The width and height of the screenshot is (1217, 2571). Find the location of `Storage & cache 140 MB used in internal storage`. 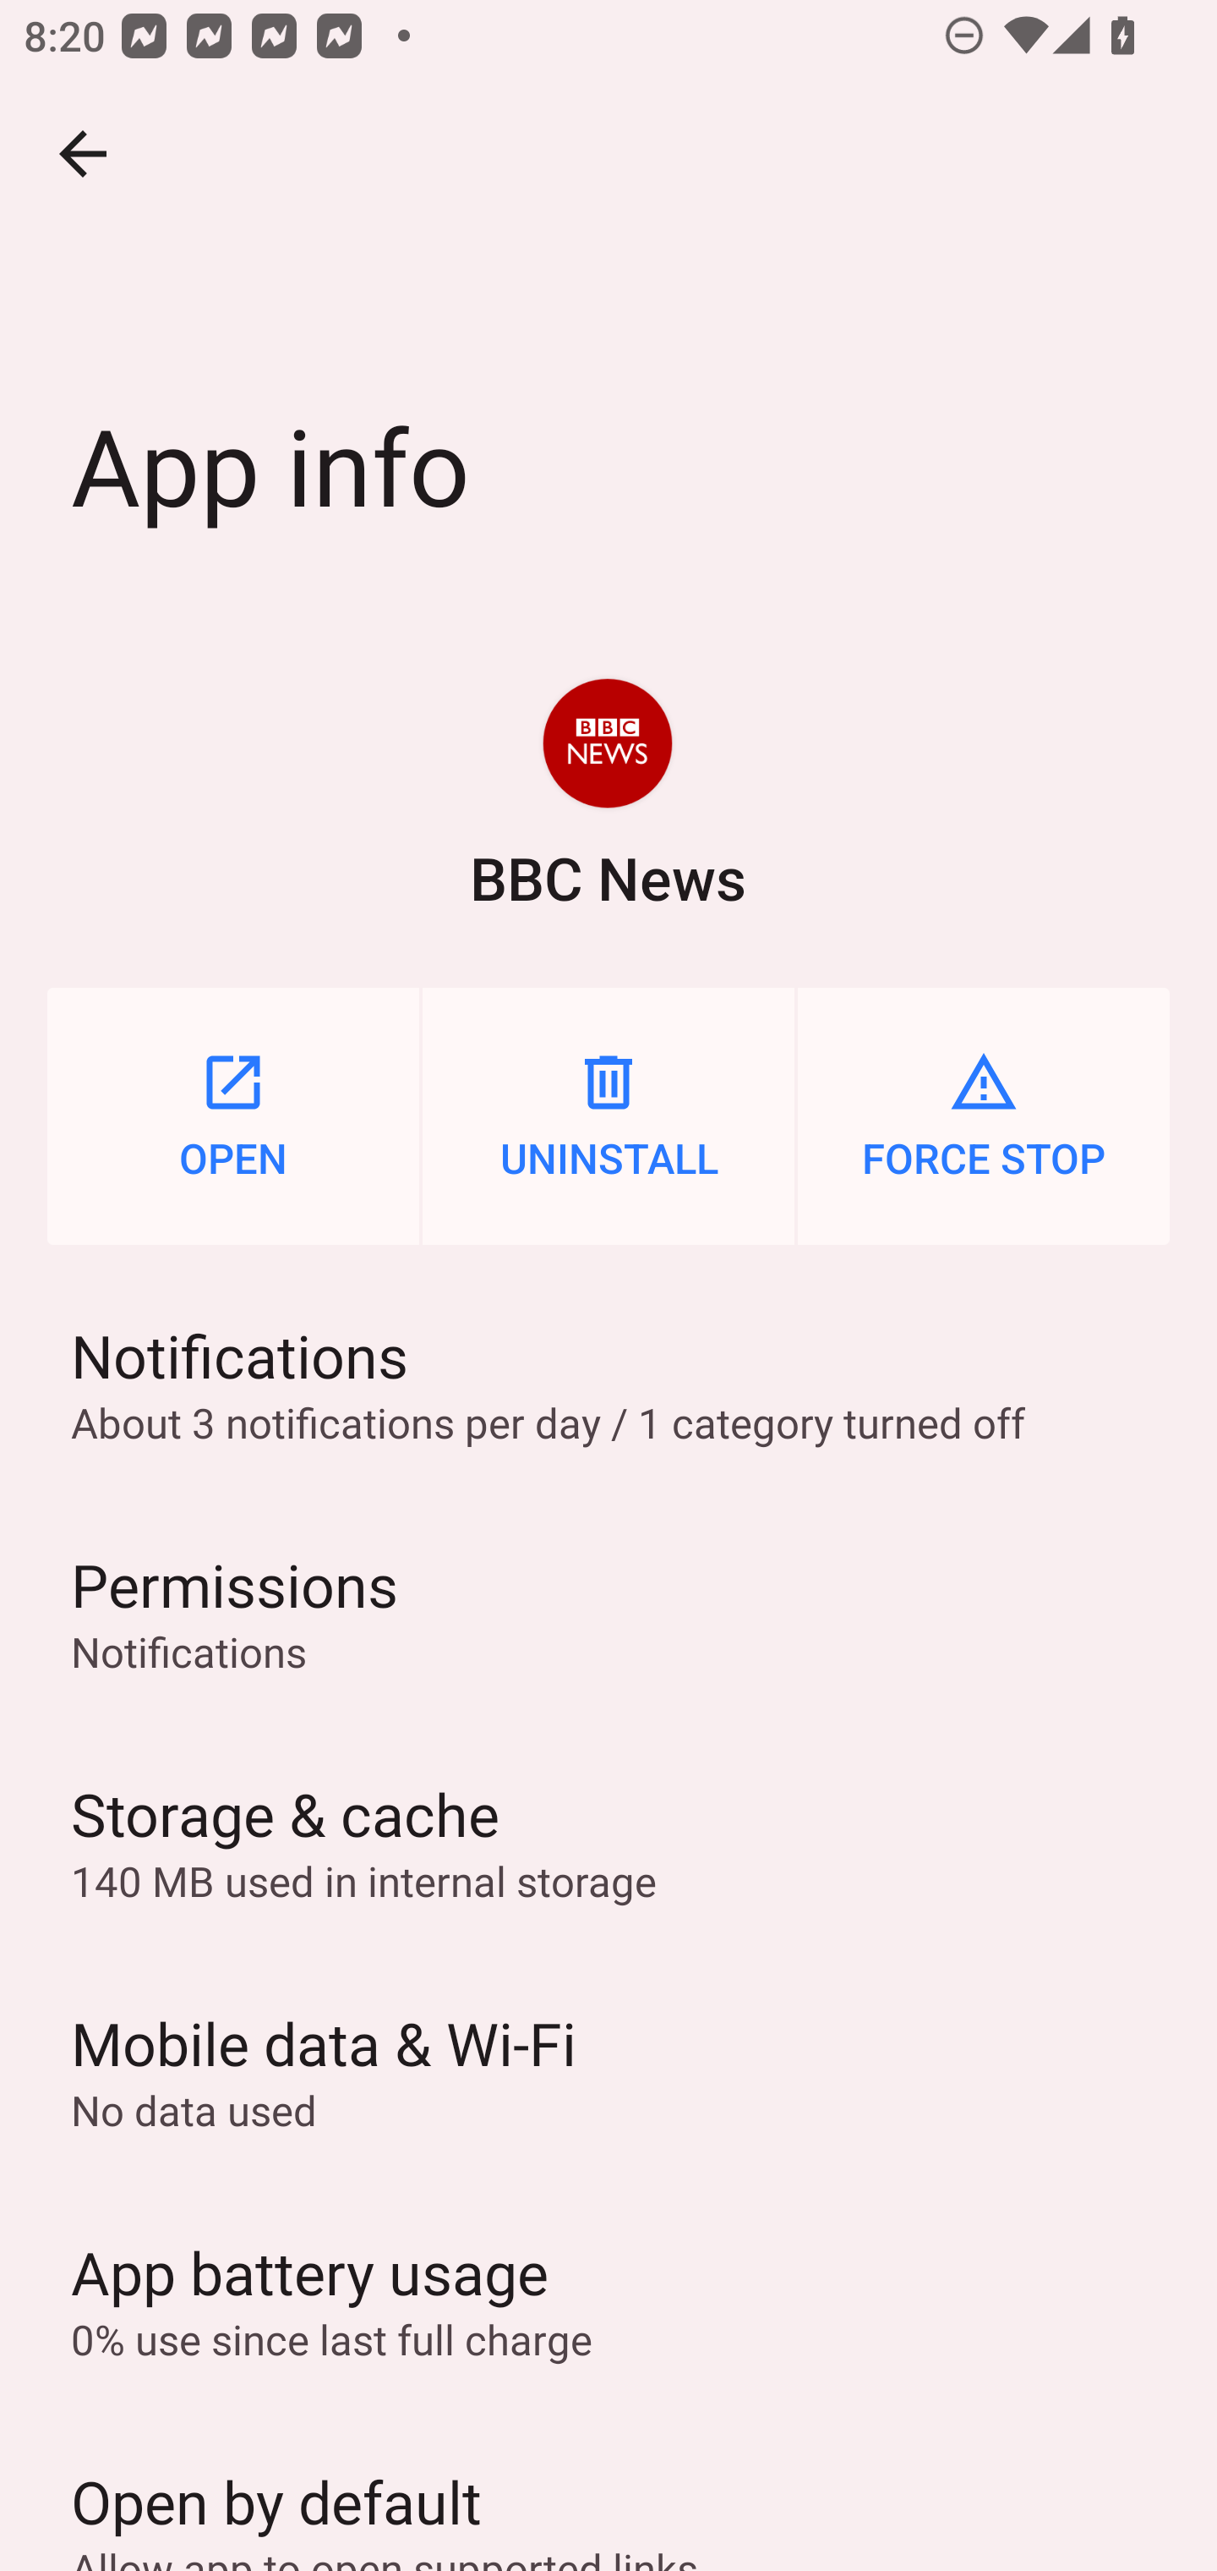

Storage & cache 140 MB used in internal storage is located at coordinates (608, 1842).